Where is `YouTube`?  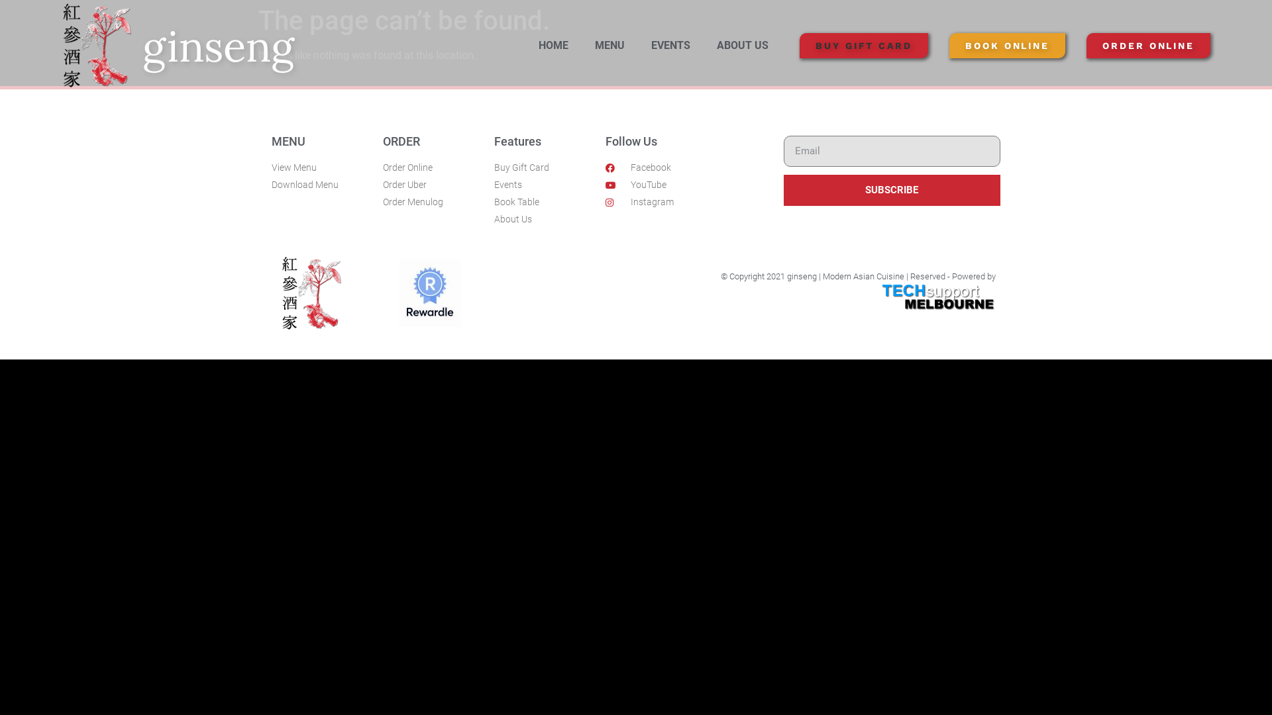 YouTube is located at coordinates (688, 185).